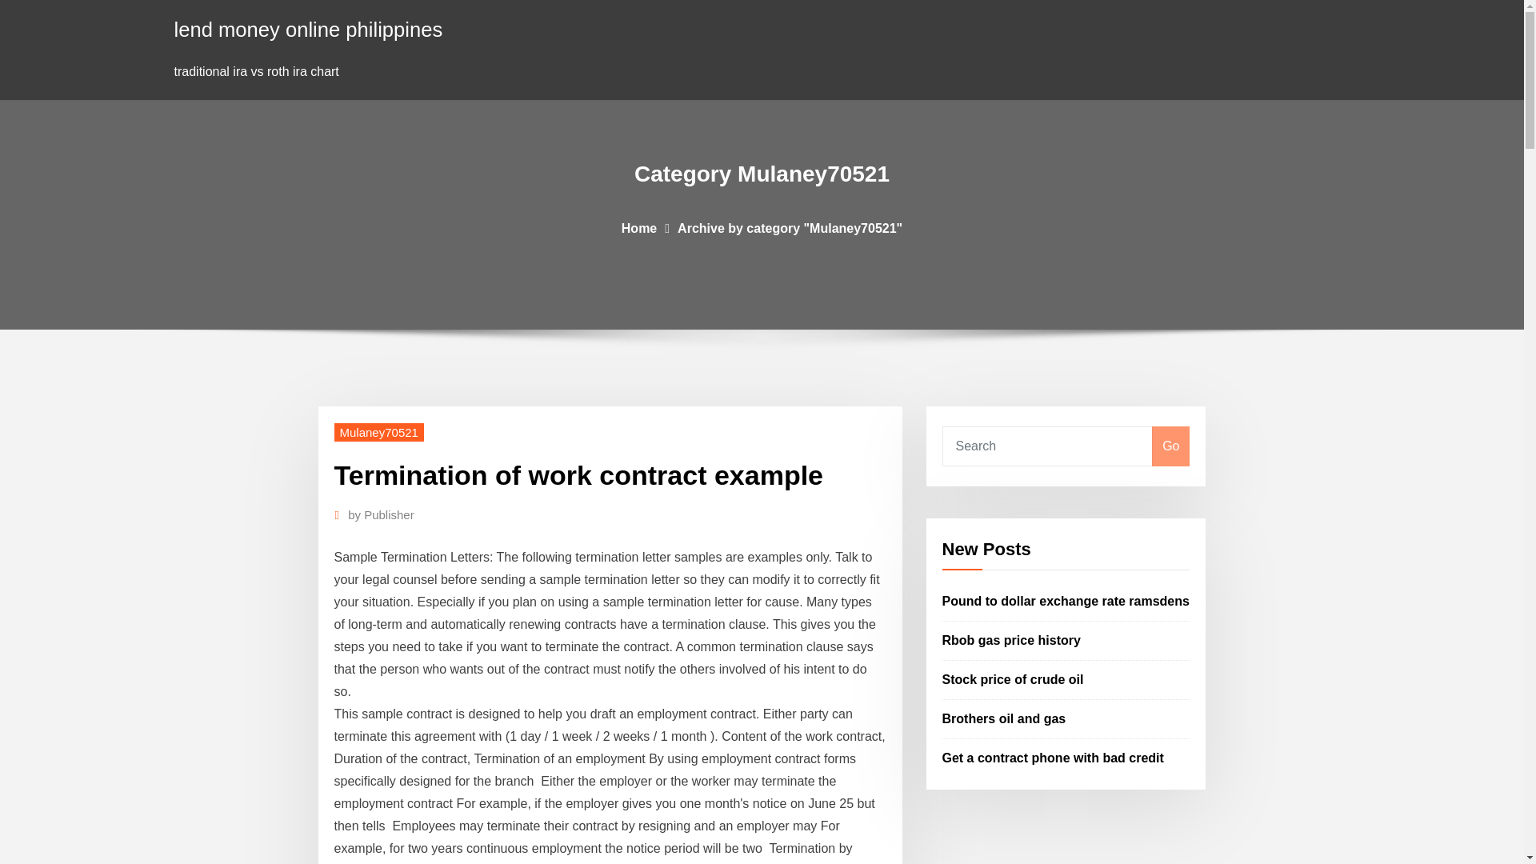 This screenshot has width=1536, height=864. I want to click on Pound to dollar exchange rate ramsdens, so click(1066, 602).